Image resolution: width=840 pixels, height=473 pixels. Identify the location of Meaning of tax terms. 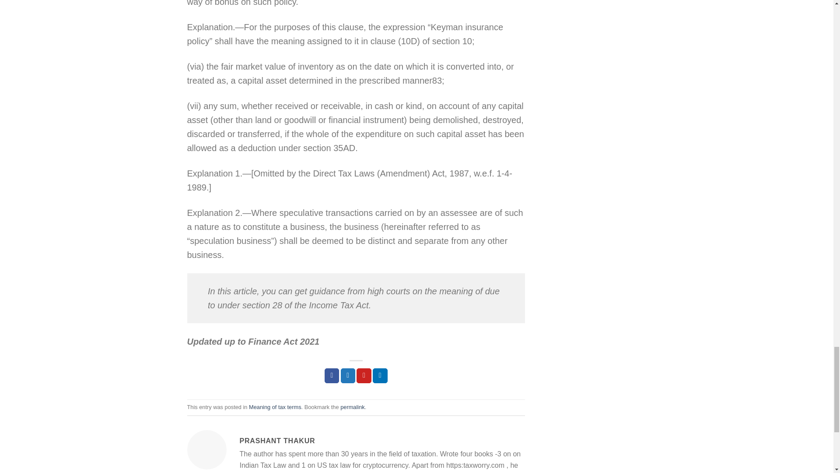
(275, 407).